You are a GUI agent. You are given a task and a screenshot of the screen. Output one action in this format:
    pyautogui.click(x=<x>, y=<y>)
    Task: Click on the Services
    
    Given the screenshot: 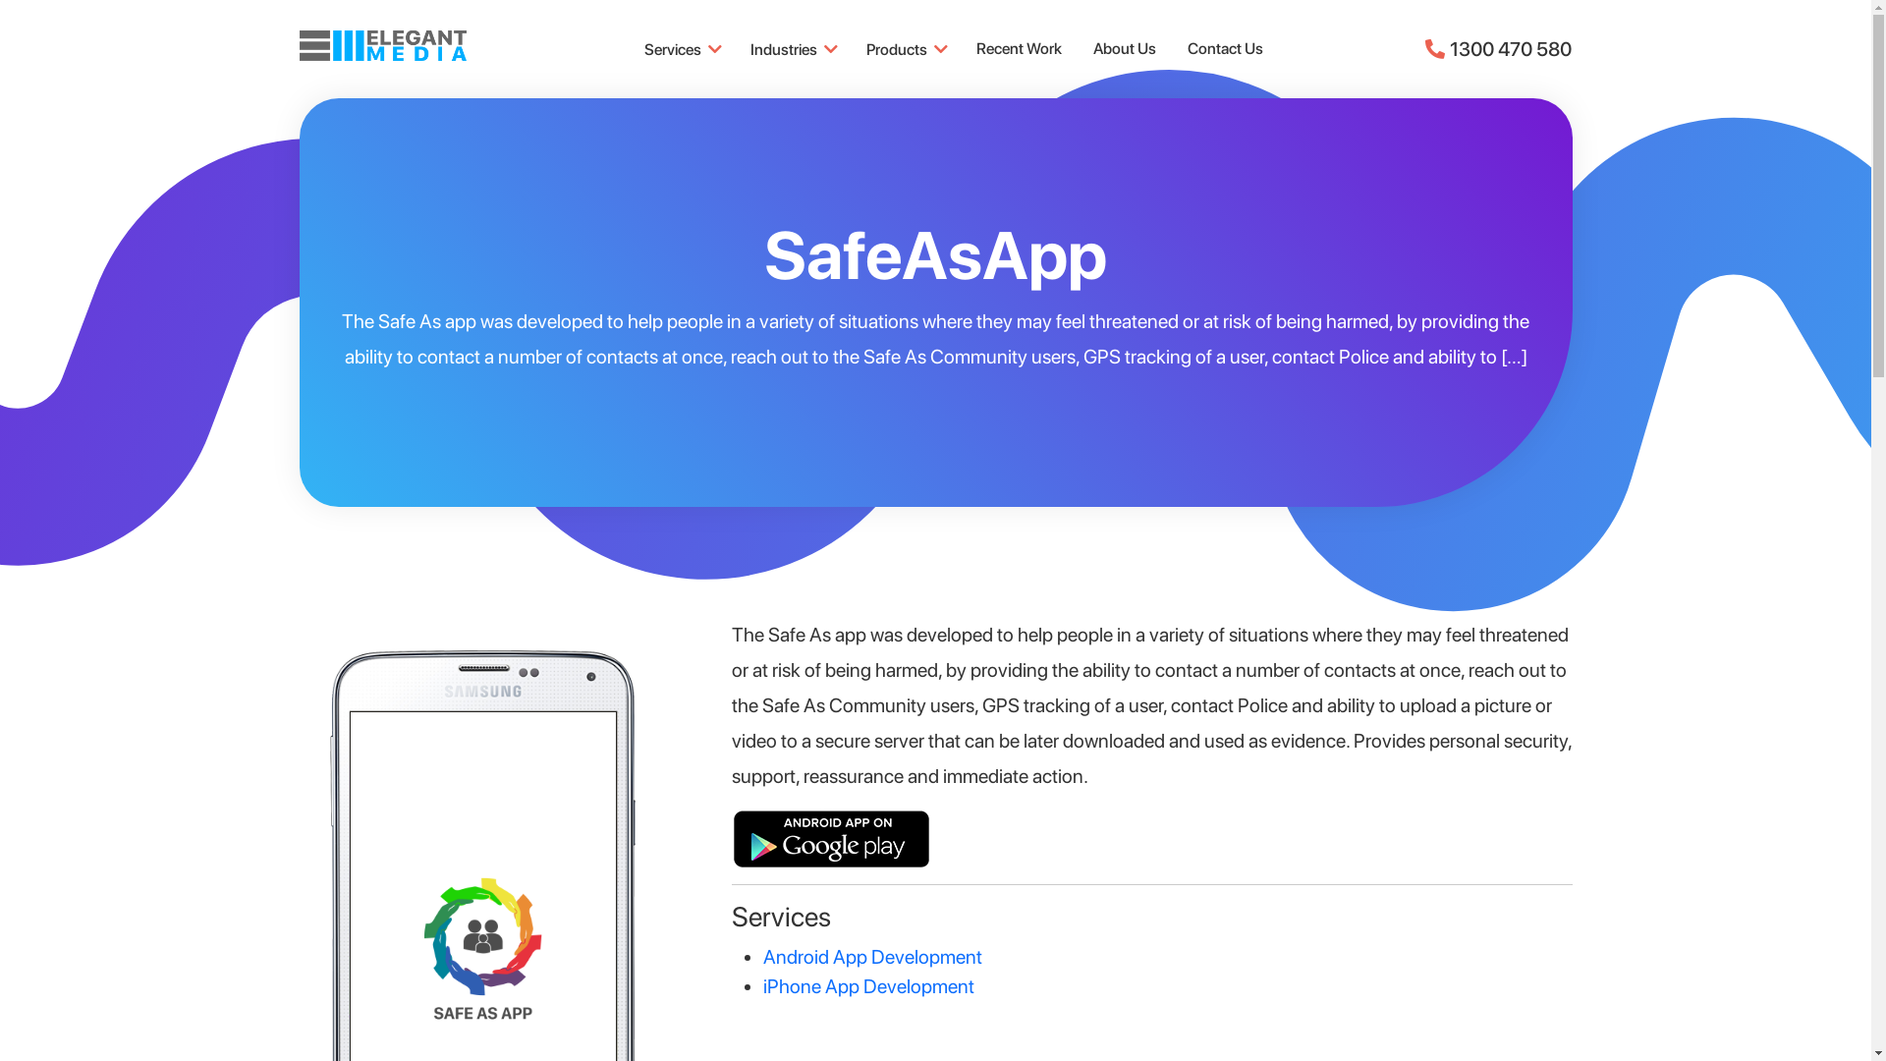 What is the action you would take?
    pyautogui.click(x=682, y=49)
    